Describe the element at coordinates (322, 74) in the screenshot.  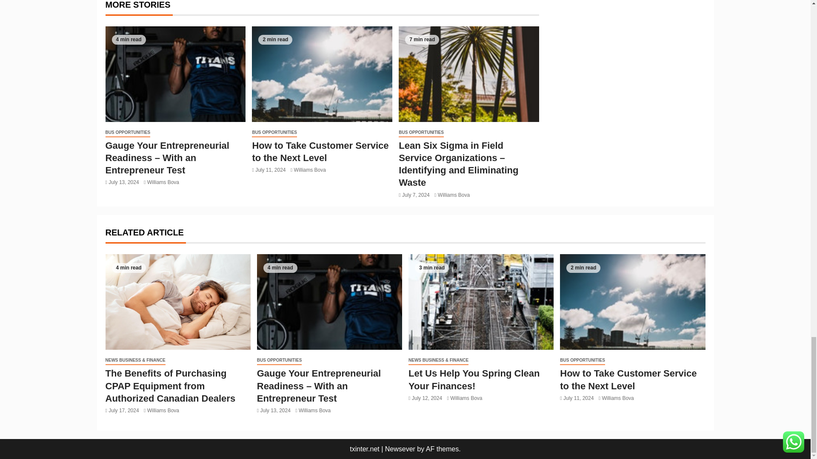
I see `How to Take Customer Service to the Next Level` at that location.